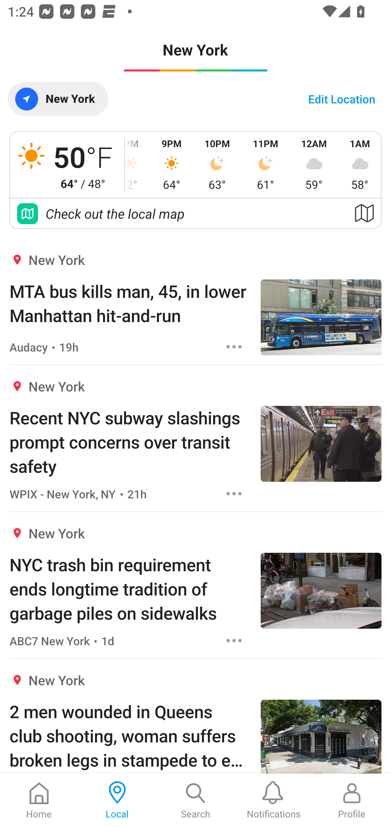 Image resolution: width=391 pixels, height=827 pixels. I want to click on Options, so click(234, 493).